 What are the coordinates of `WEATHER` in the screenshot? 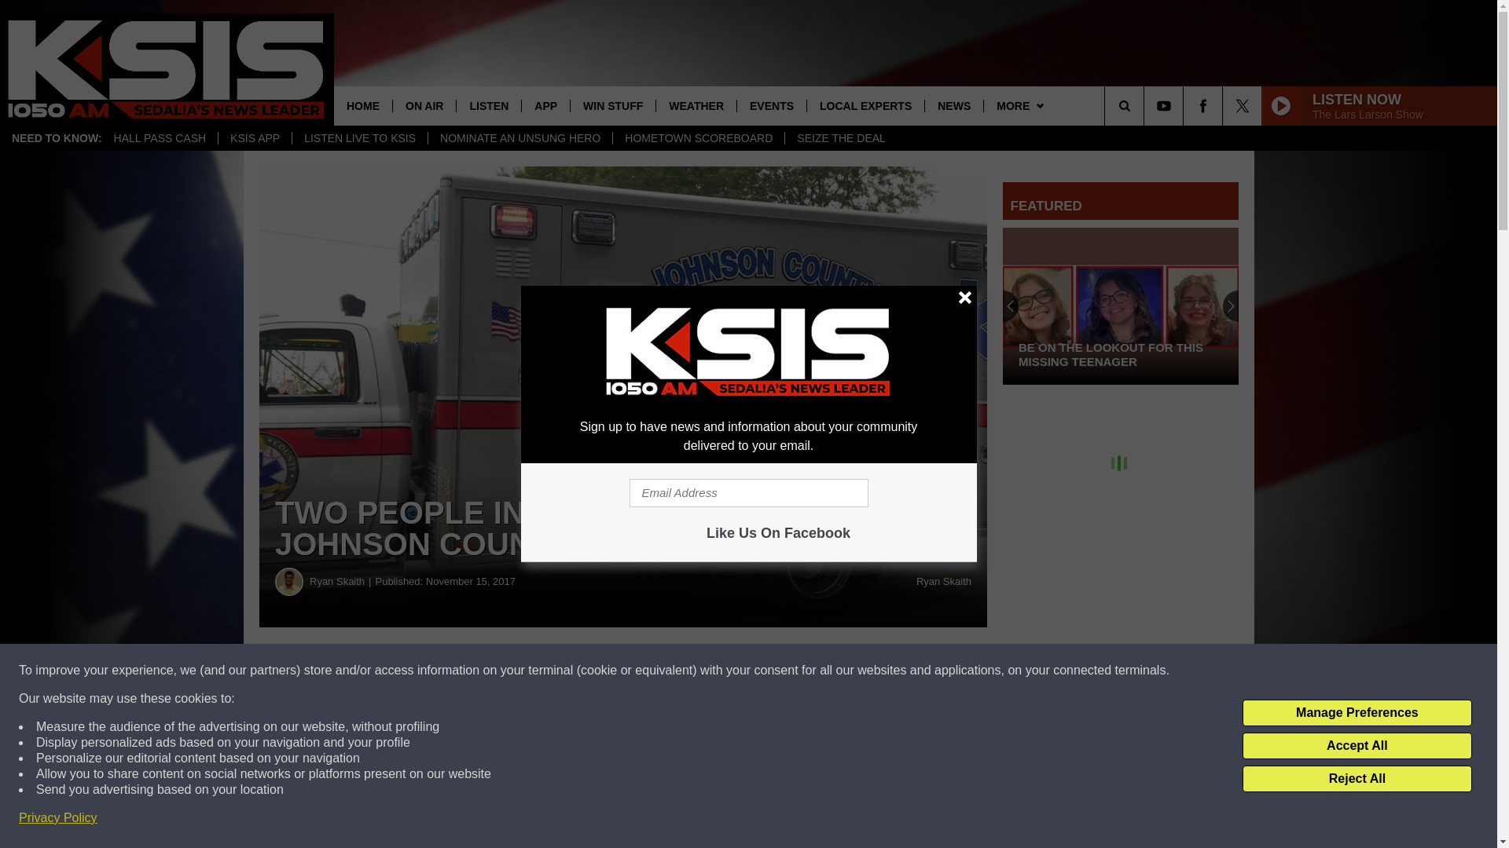 It's located at (695, 105).